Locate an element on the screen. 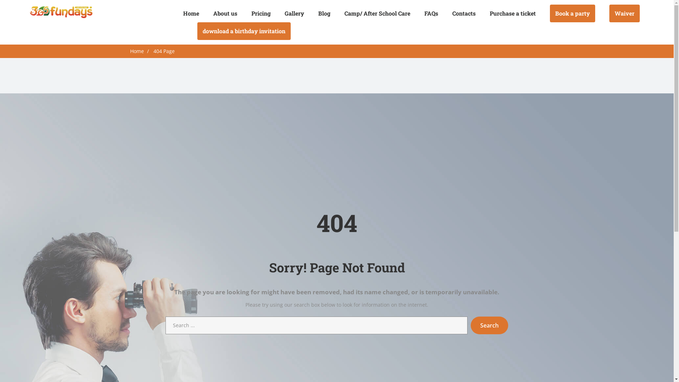 Image resolution: width=679 pixels, height=382 pixels. Blog is located at coordinates (324, 13).